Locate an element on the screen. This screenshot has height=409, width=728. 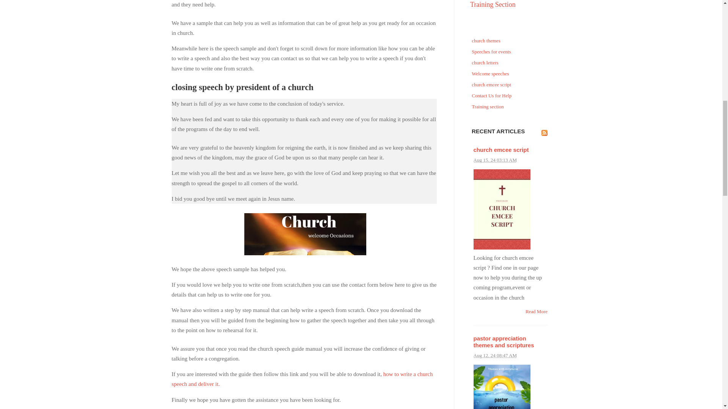
church themes is located at coordinates (510, 41).